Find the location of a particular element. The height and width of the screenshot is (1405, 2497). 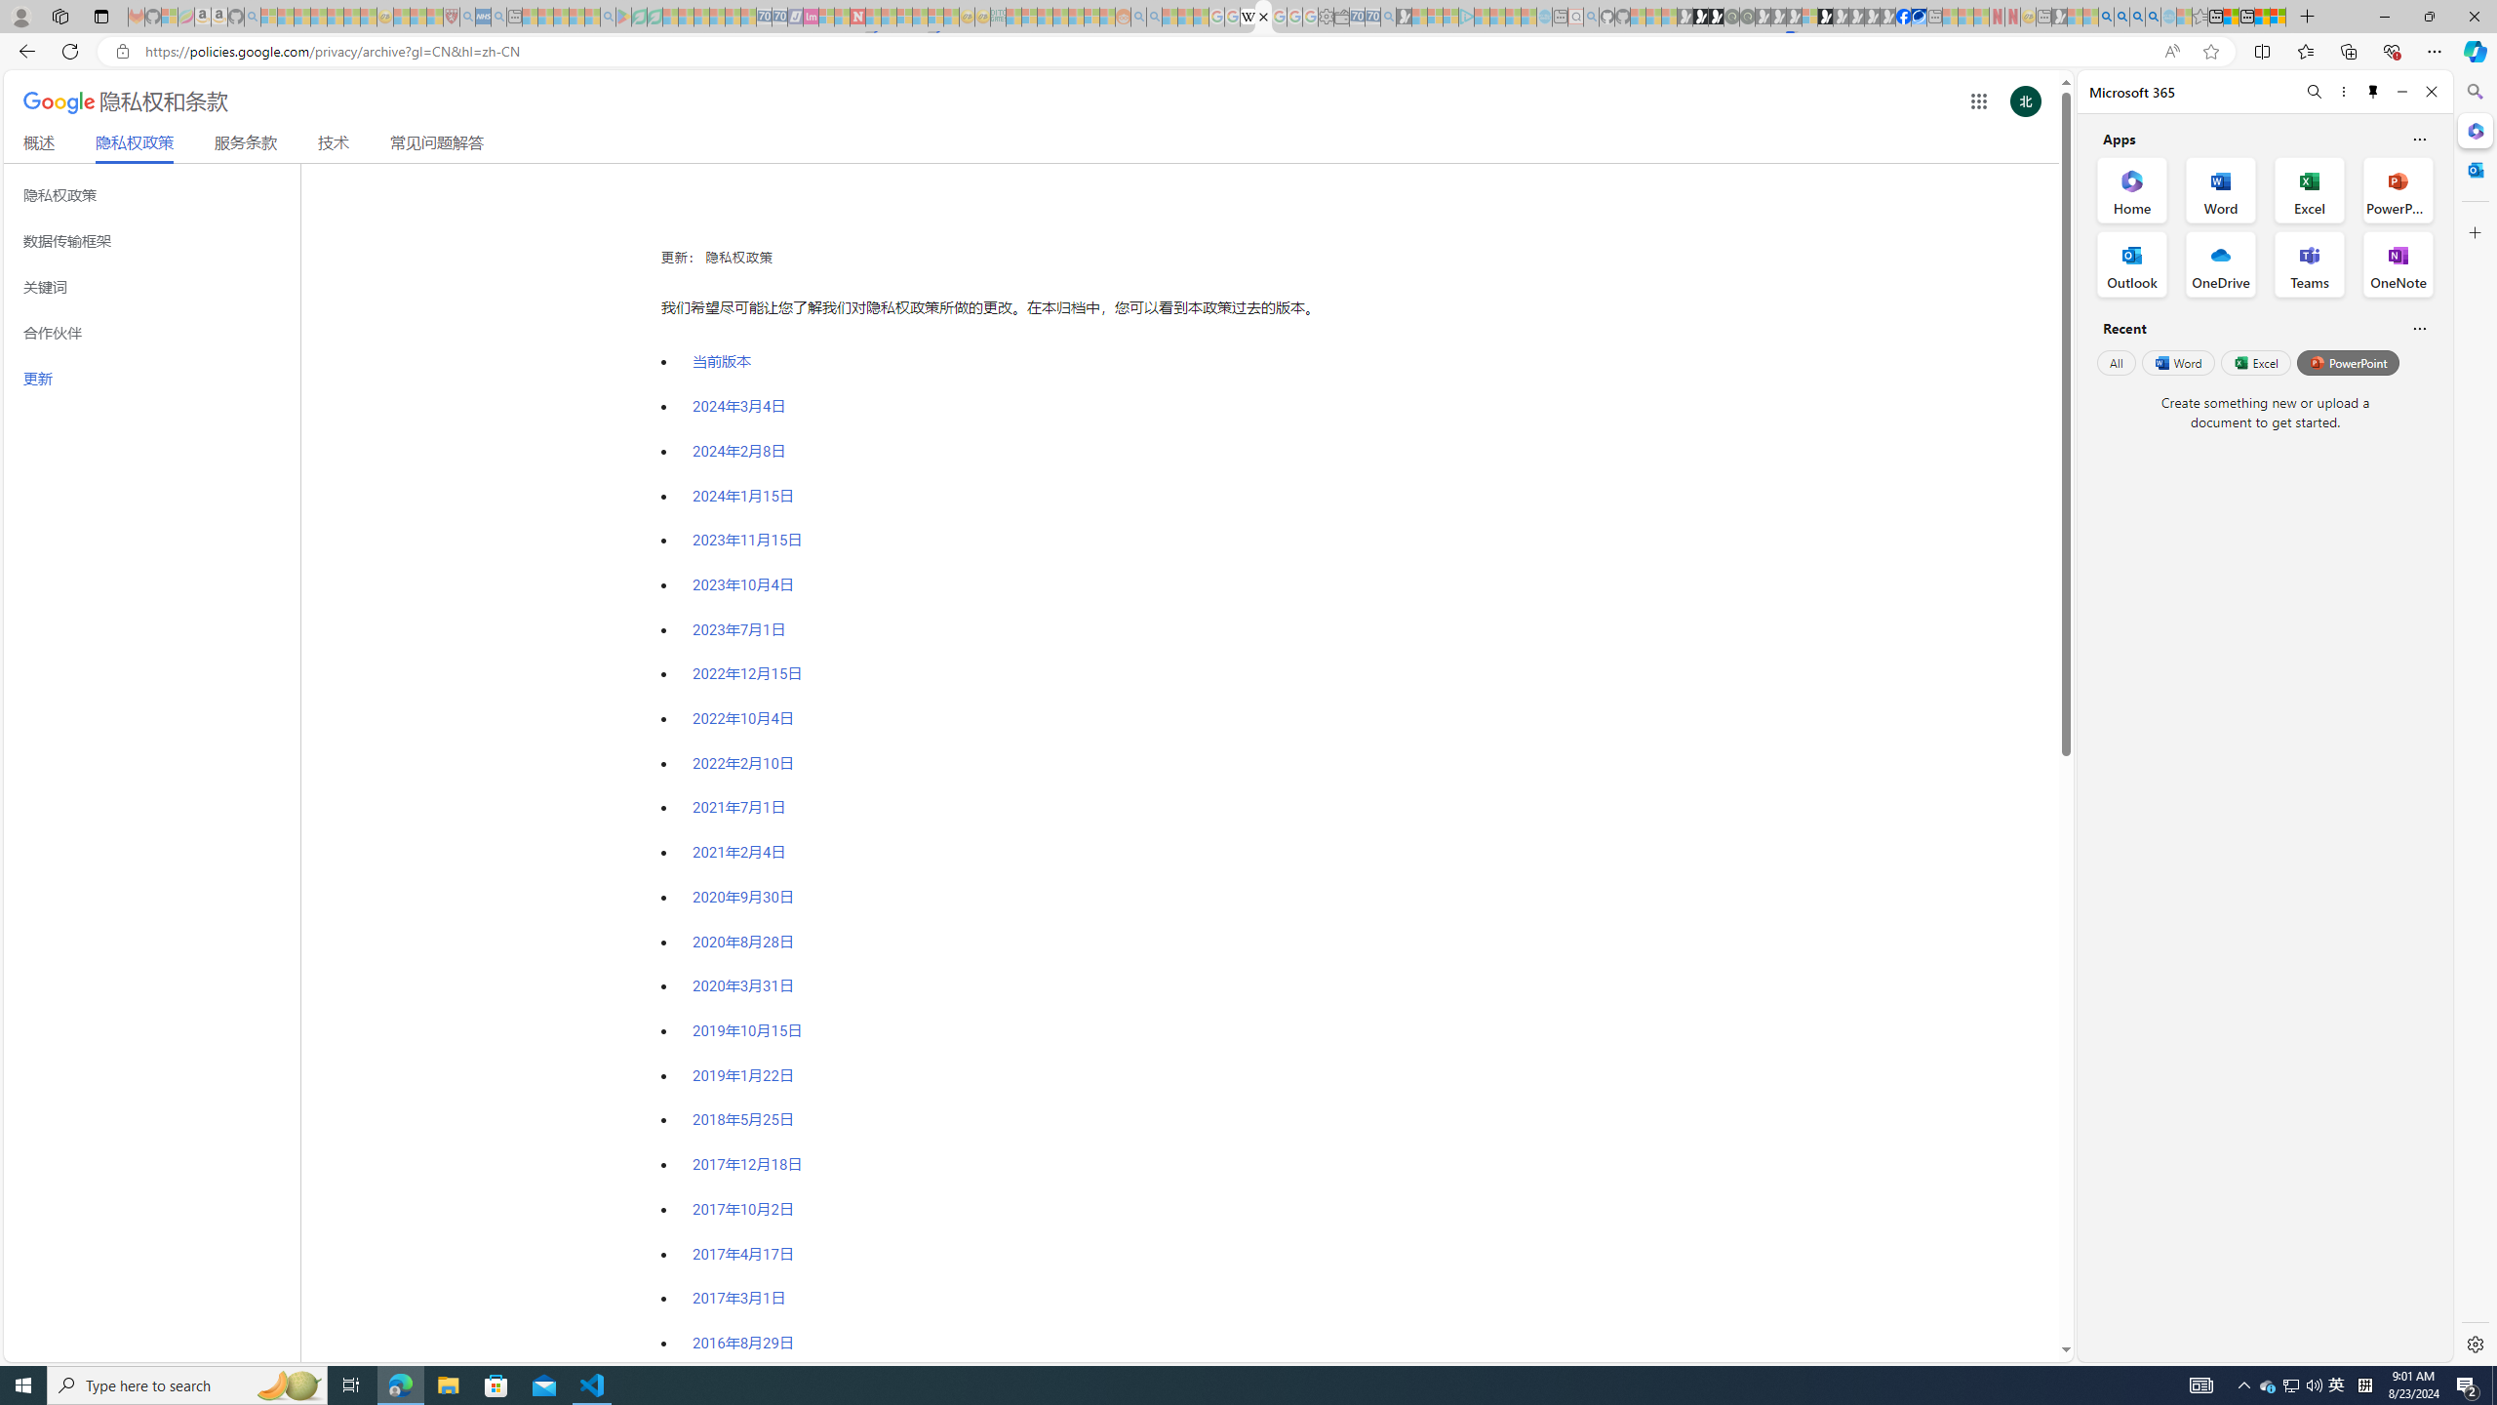

Word is located at coordinates (2177, 362).